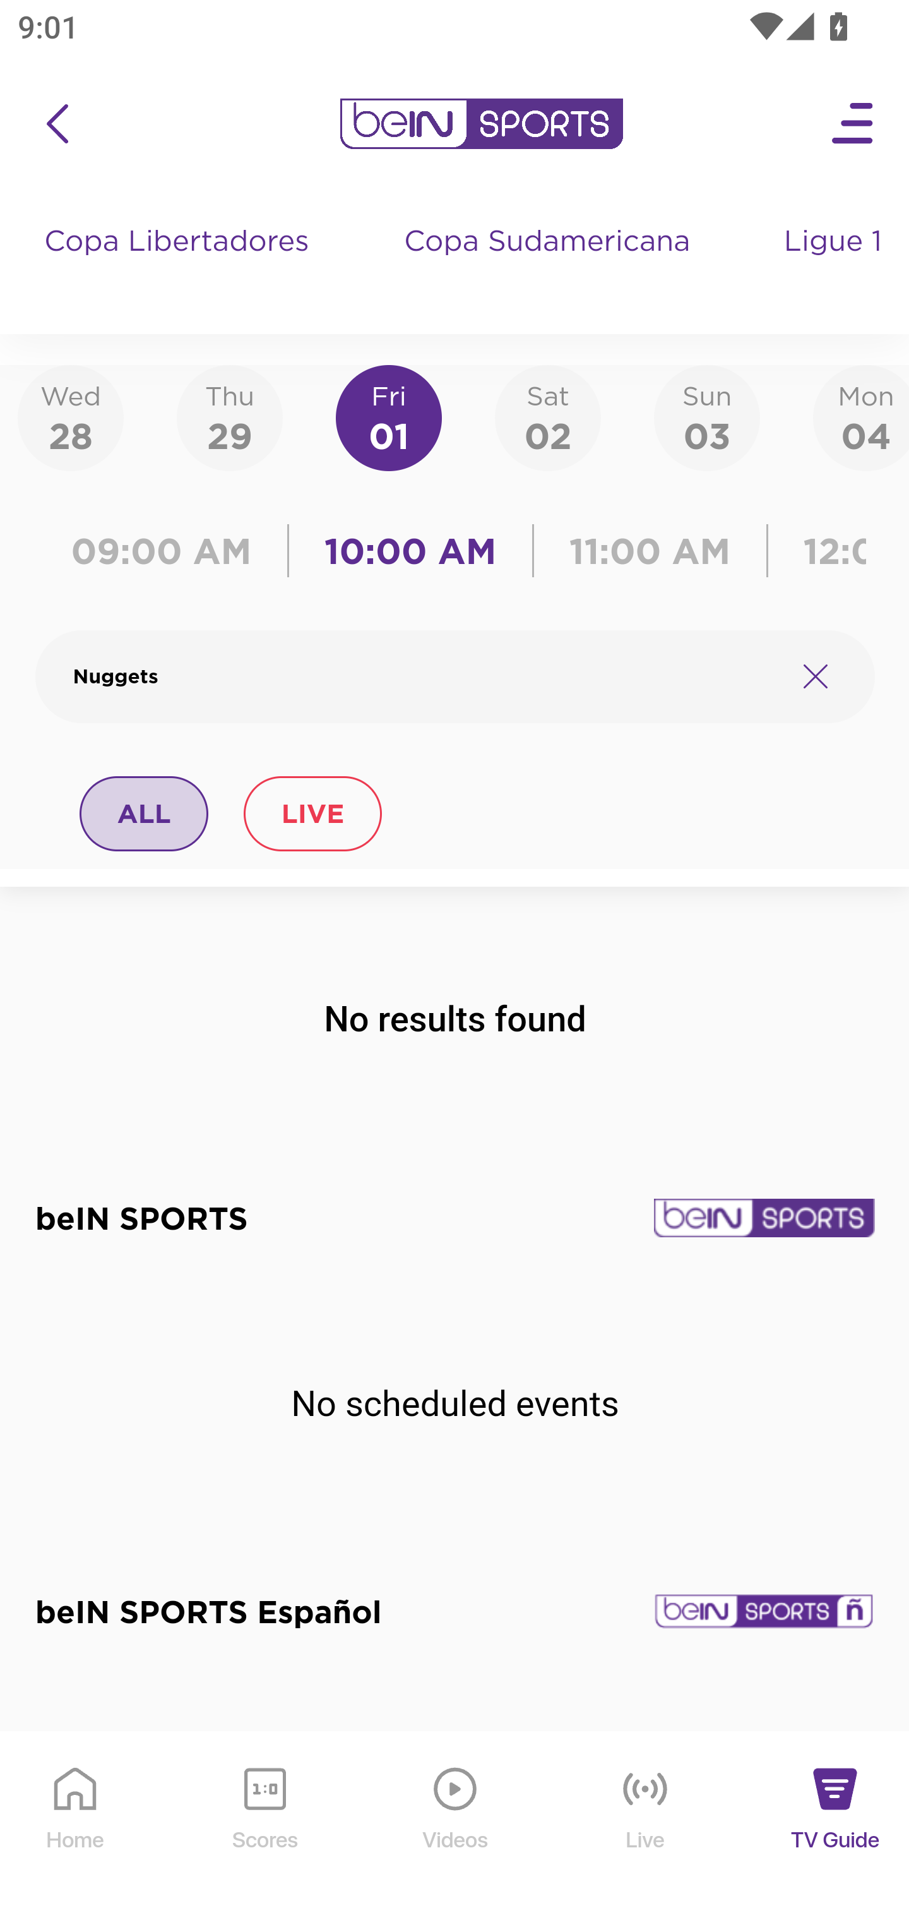 This screenshot has height=1920, width=909. Describe the element at coordinates (861, 417) in the screenshot. I see `Mon04` at that location.